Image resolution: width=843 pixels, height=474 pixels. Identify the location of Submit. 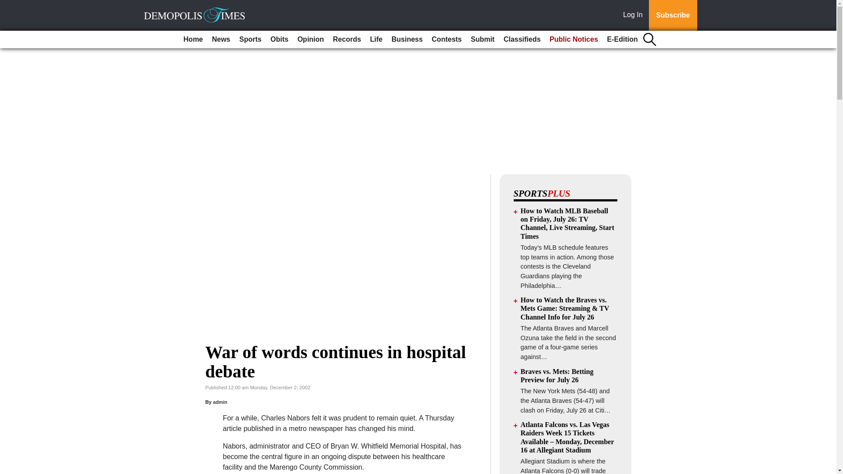
(482, 39).